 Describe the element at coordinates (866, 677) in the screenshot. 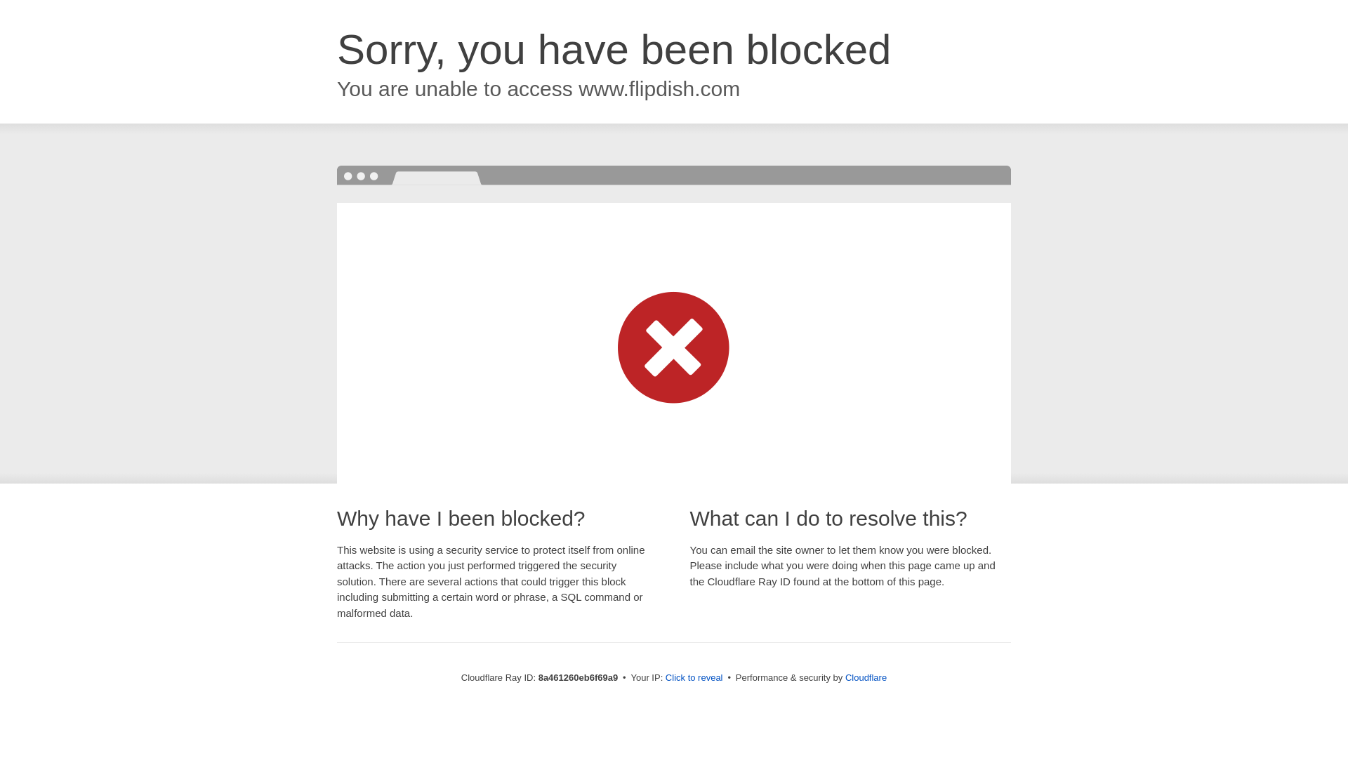

I see `Cloudflare` at that location.